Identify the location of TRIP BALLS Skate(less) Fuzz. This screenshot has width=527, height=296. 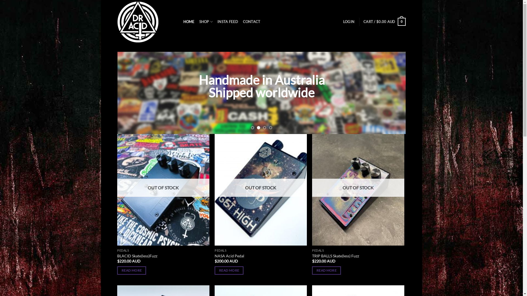
(335, 256).